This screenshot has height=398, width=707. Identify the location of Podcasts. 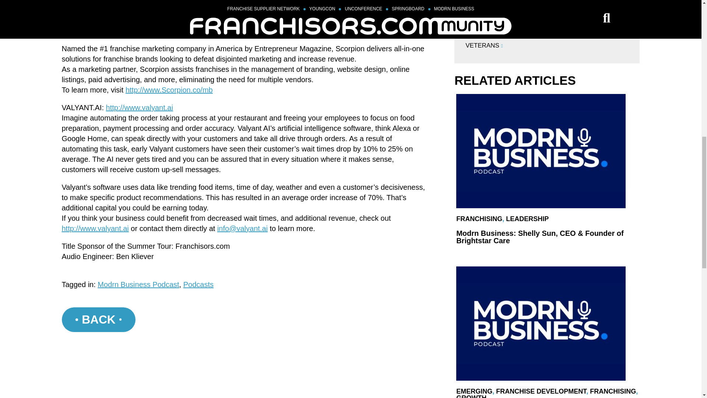
(198, 284).